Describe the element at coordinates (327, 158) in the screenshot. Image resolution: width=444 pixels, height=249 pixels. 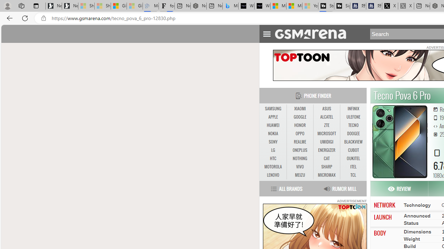
I see `CAT` at that location.